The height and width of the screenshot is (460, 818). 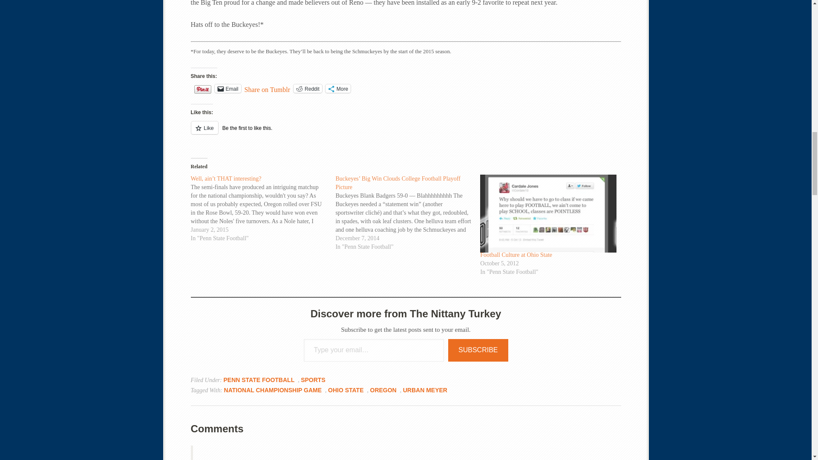 What do you see at coordinates (308, 89) in the screenshot?
I see `Click to share on Reddit` at bounding box center [308, 89].